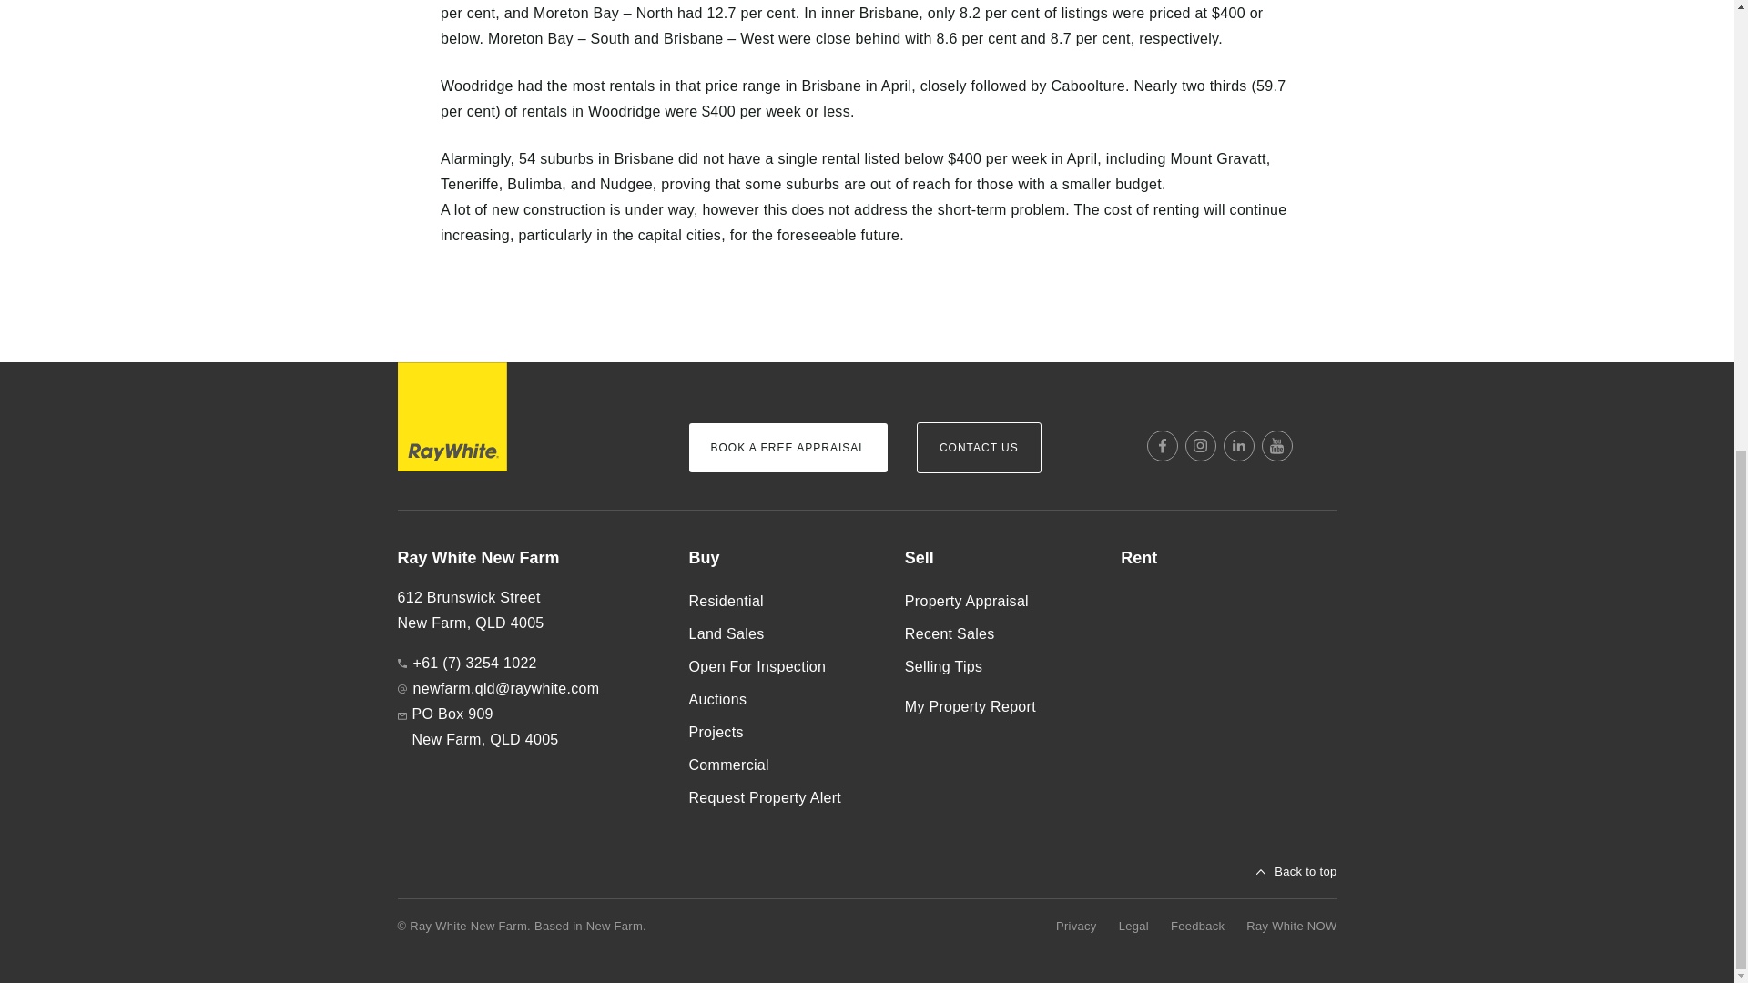  What do you see at coordinates (781, 765) in the screenshot?
I see `Commercial` at bounding box center [781, 765].